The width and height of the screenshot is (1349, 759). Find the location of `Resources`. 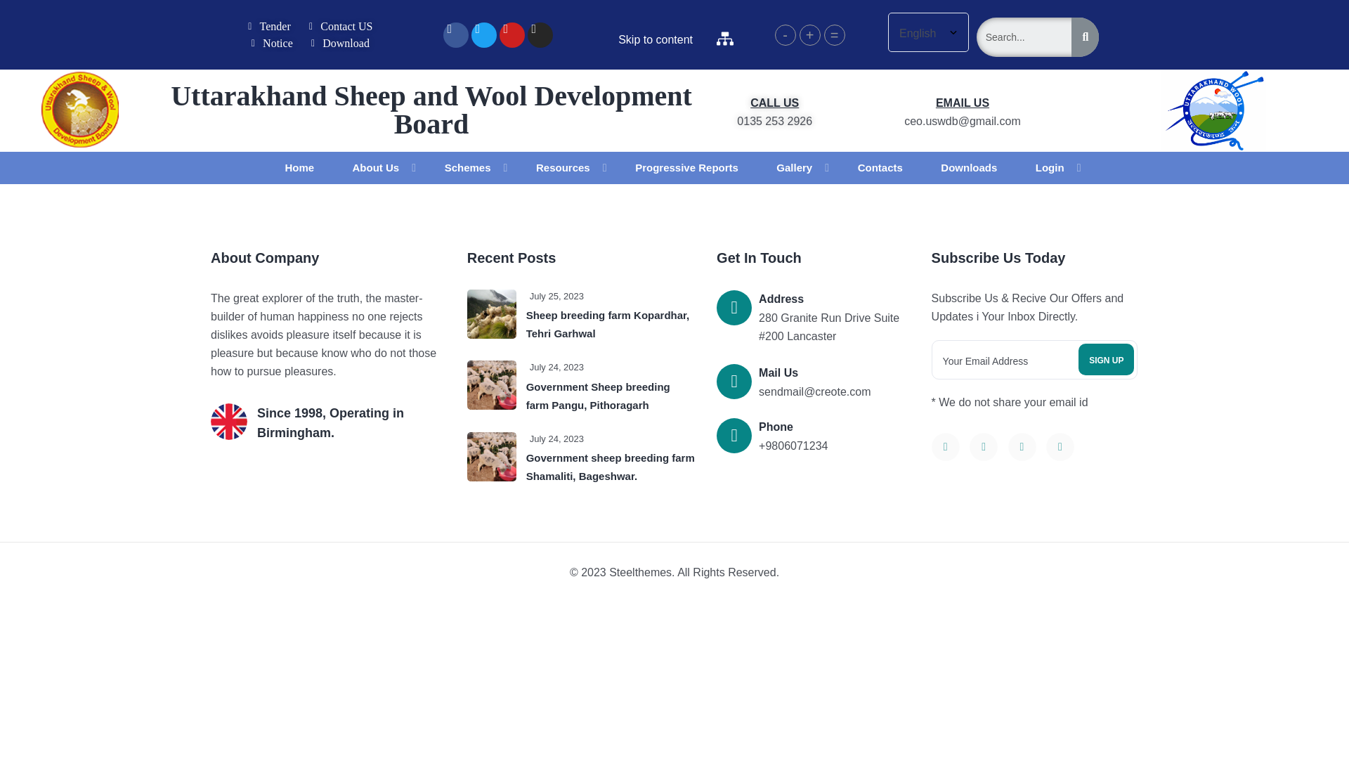

Resources is located at coordinates (563, 167).